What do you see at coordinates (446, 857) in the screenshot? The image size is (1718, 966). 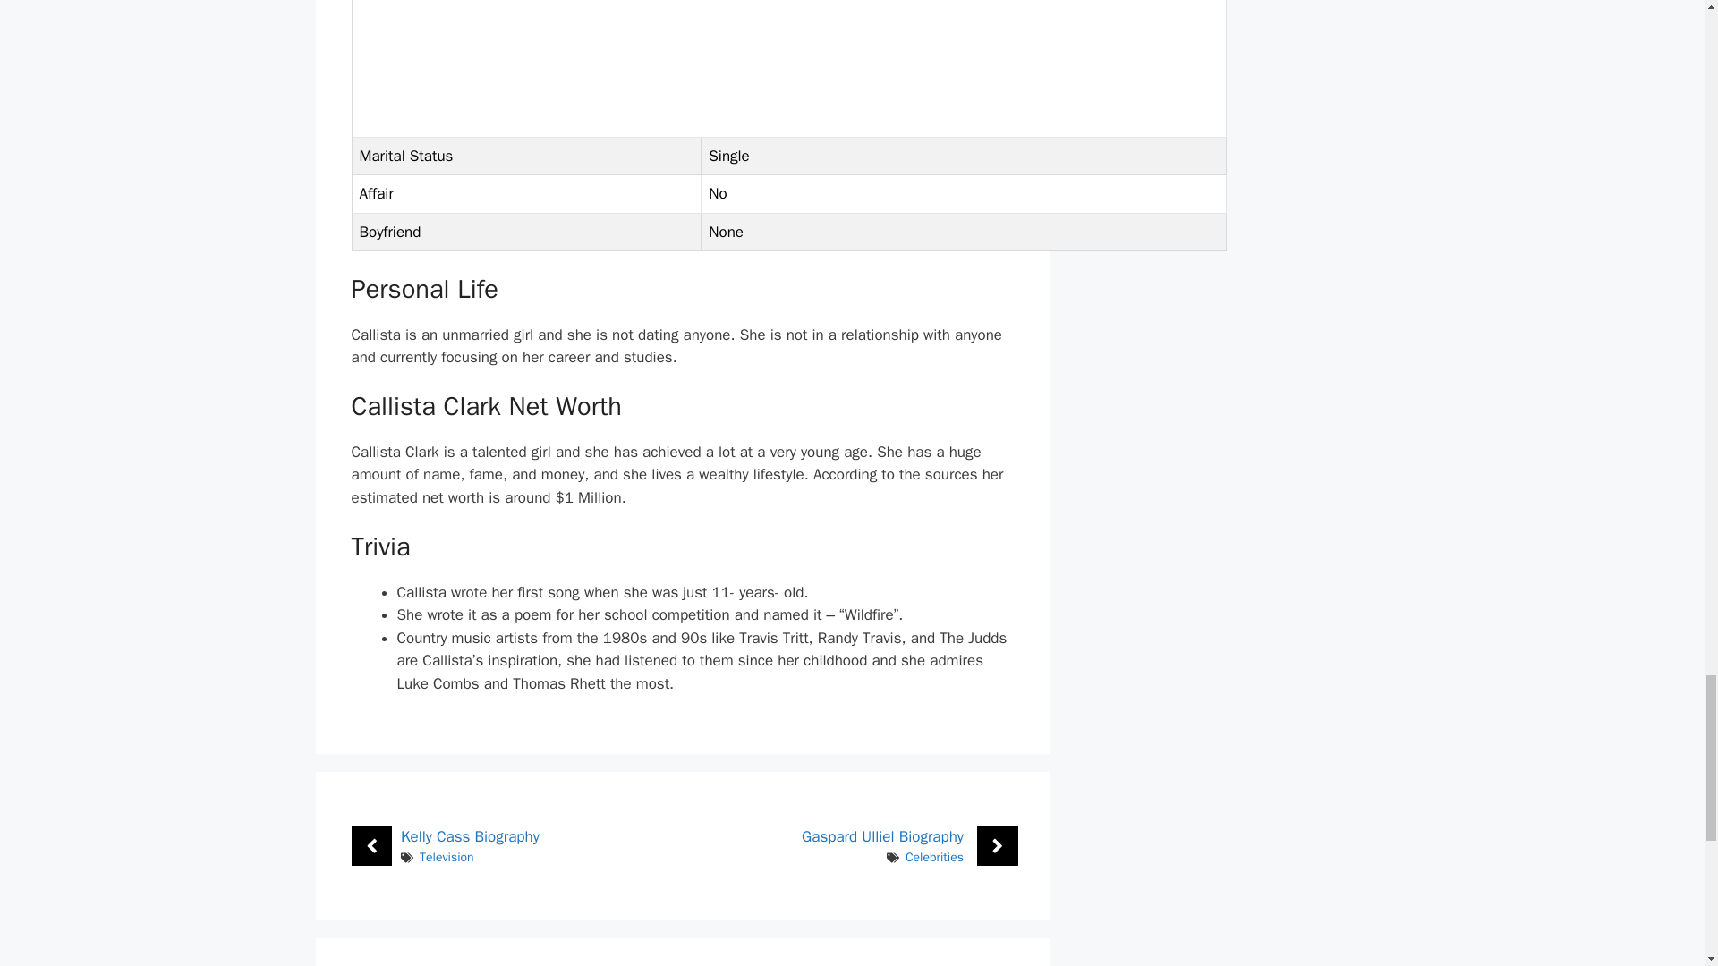 I see `Television` at bounding box center [446, 857].